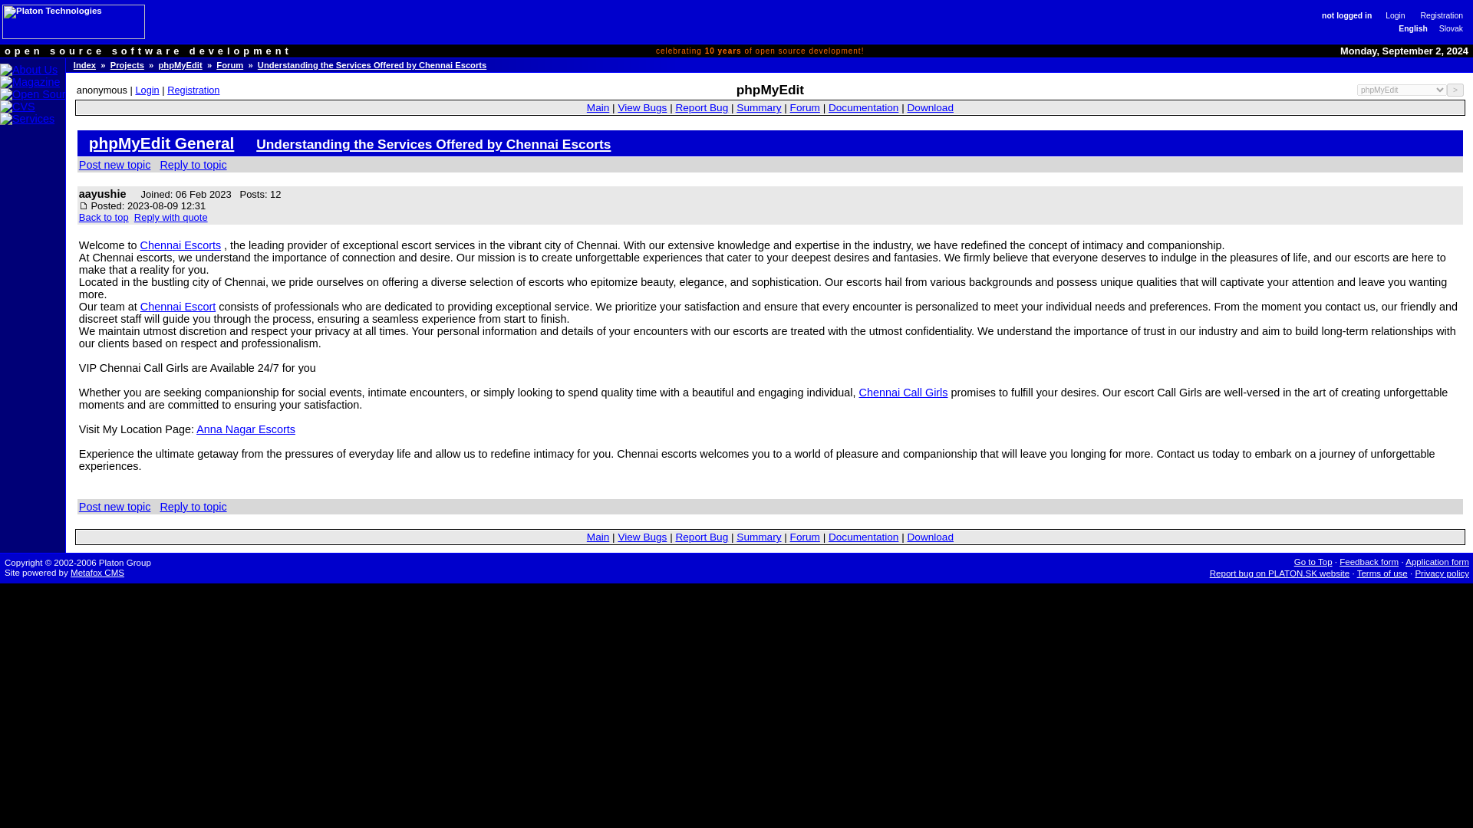 The image size is (1473, 828). Describe the element at coordinates (904, 393) in the screenshot. I see `Chennai Call Girls` at that location.